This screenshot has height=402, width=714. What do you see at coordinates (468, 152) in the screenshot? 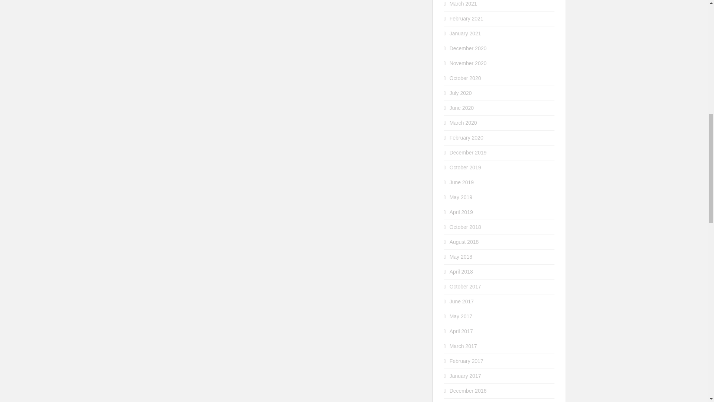
I see `December 2019` at bounding box center [468, 152].